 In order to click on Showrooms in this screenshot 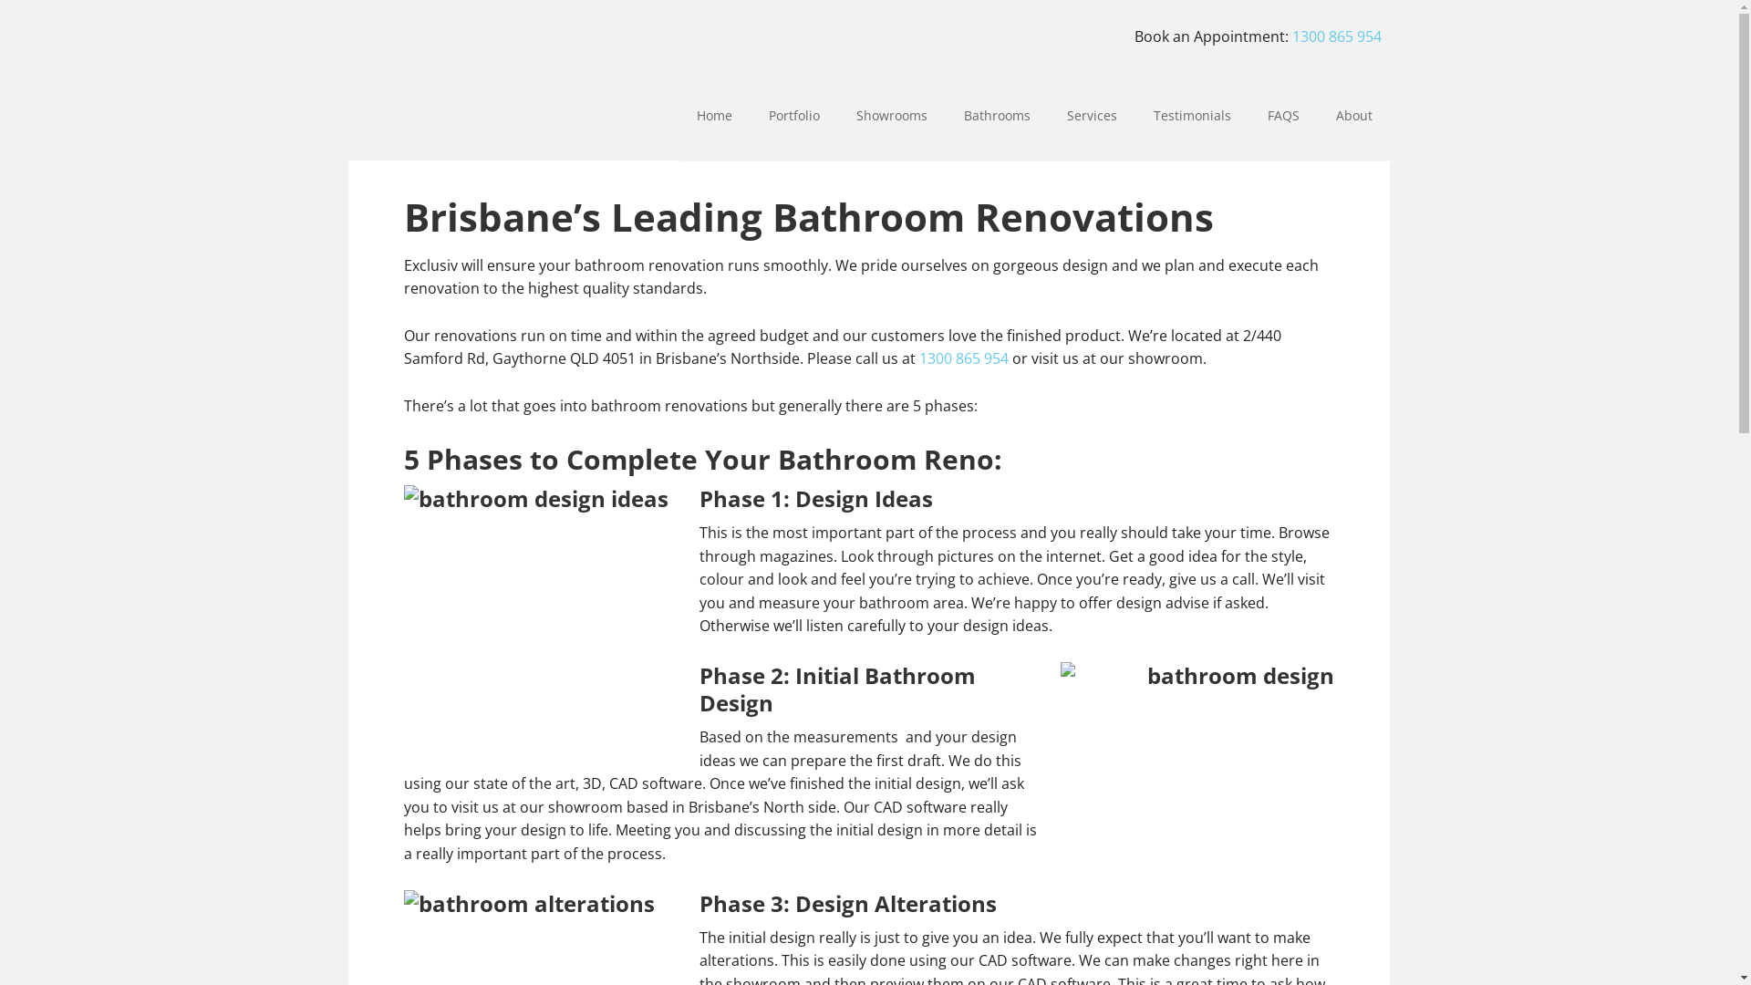, I will do `click(891, 116)`.